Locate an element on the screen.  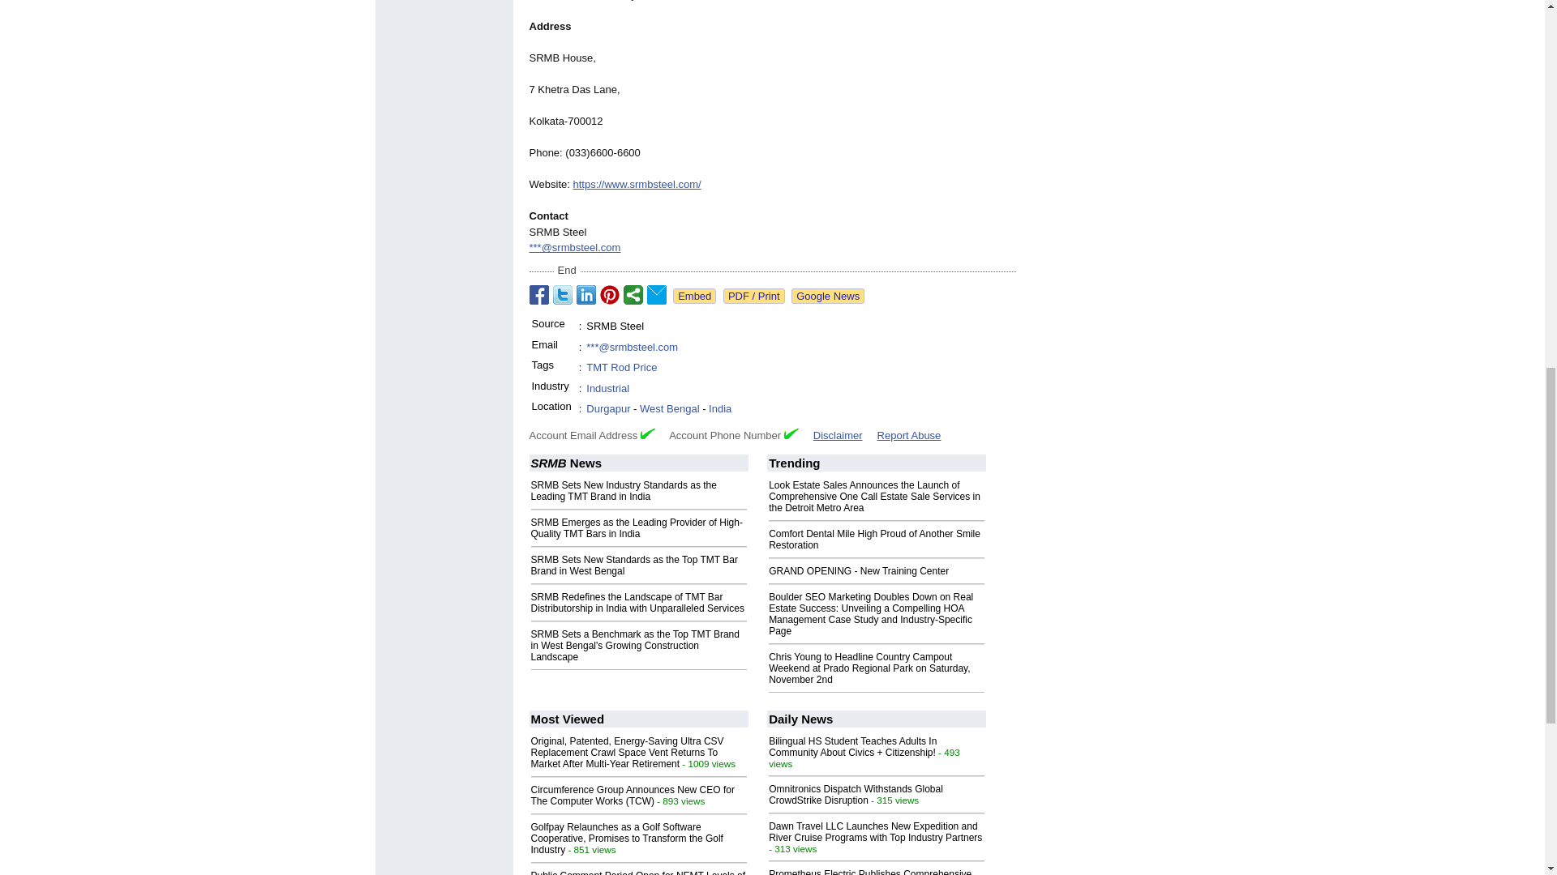
Email to a Friend is located at coordinates (657, 295).